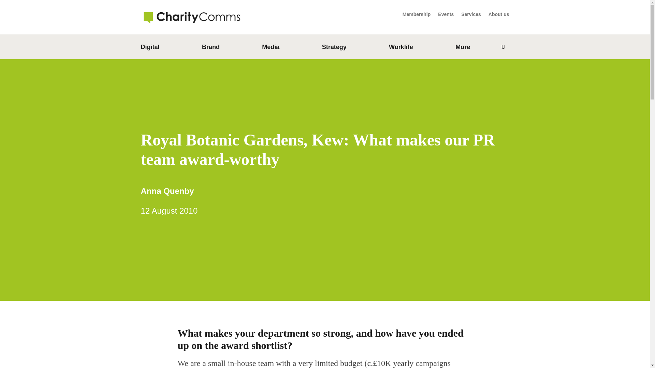  Describe the element at coordinates (499, 16) in the screenshot. I see `About us` at that location.